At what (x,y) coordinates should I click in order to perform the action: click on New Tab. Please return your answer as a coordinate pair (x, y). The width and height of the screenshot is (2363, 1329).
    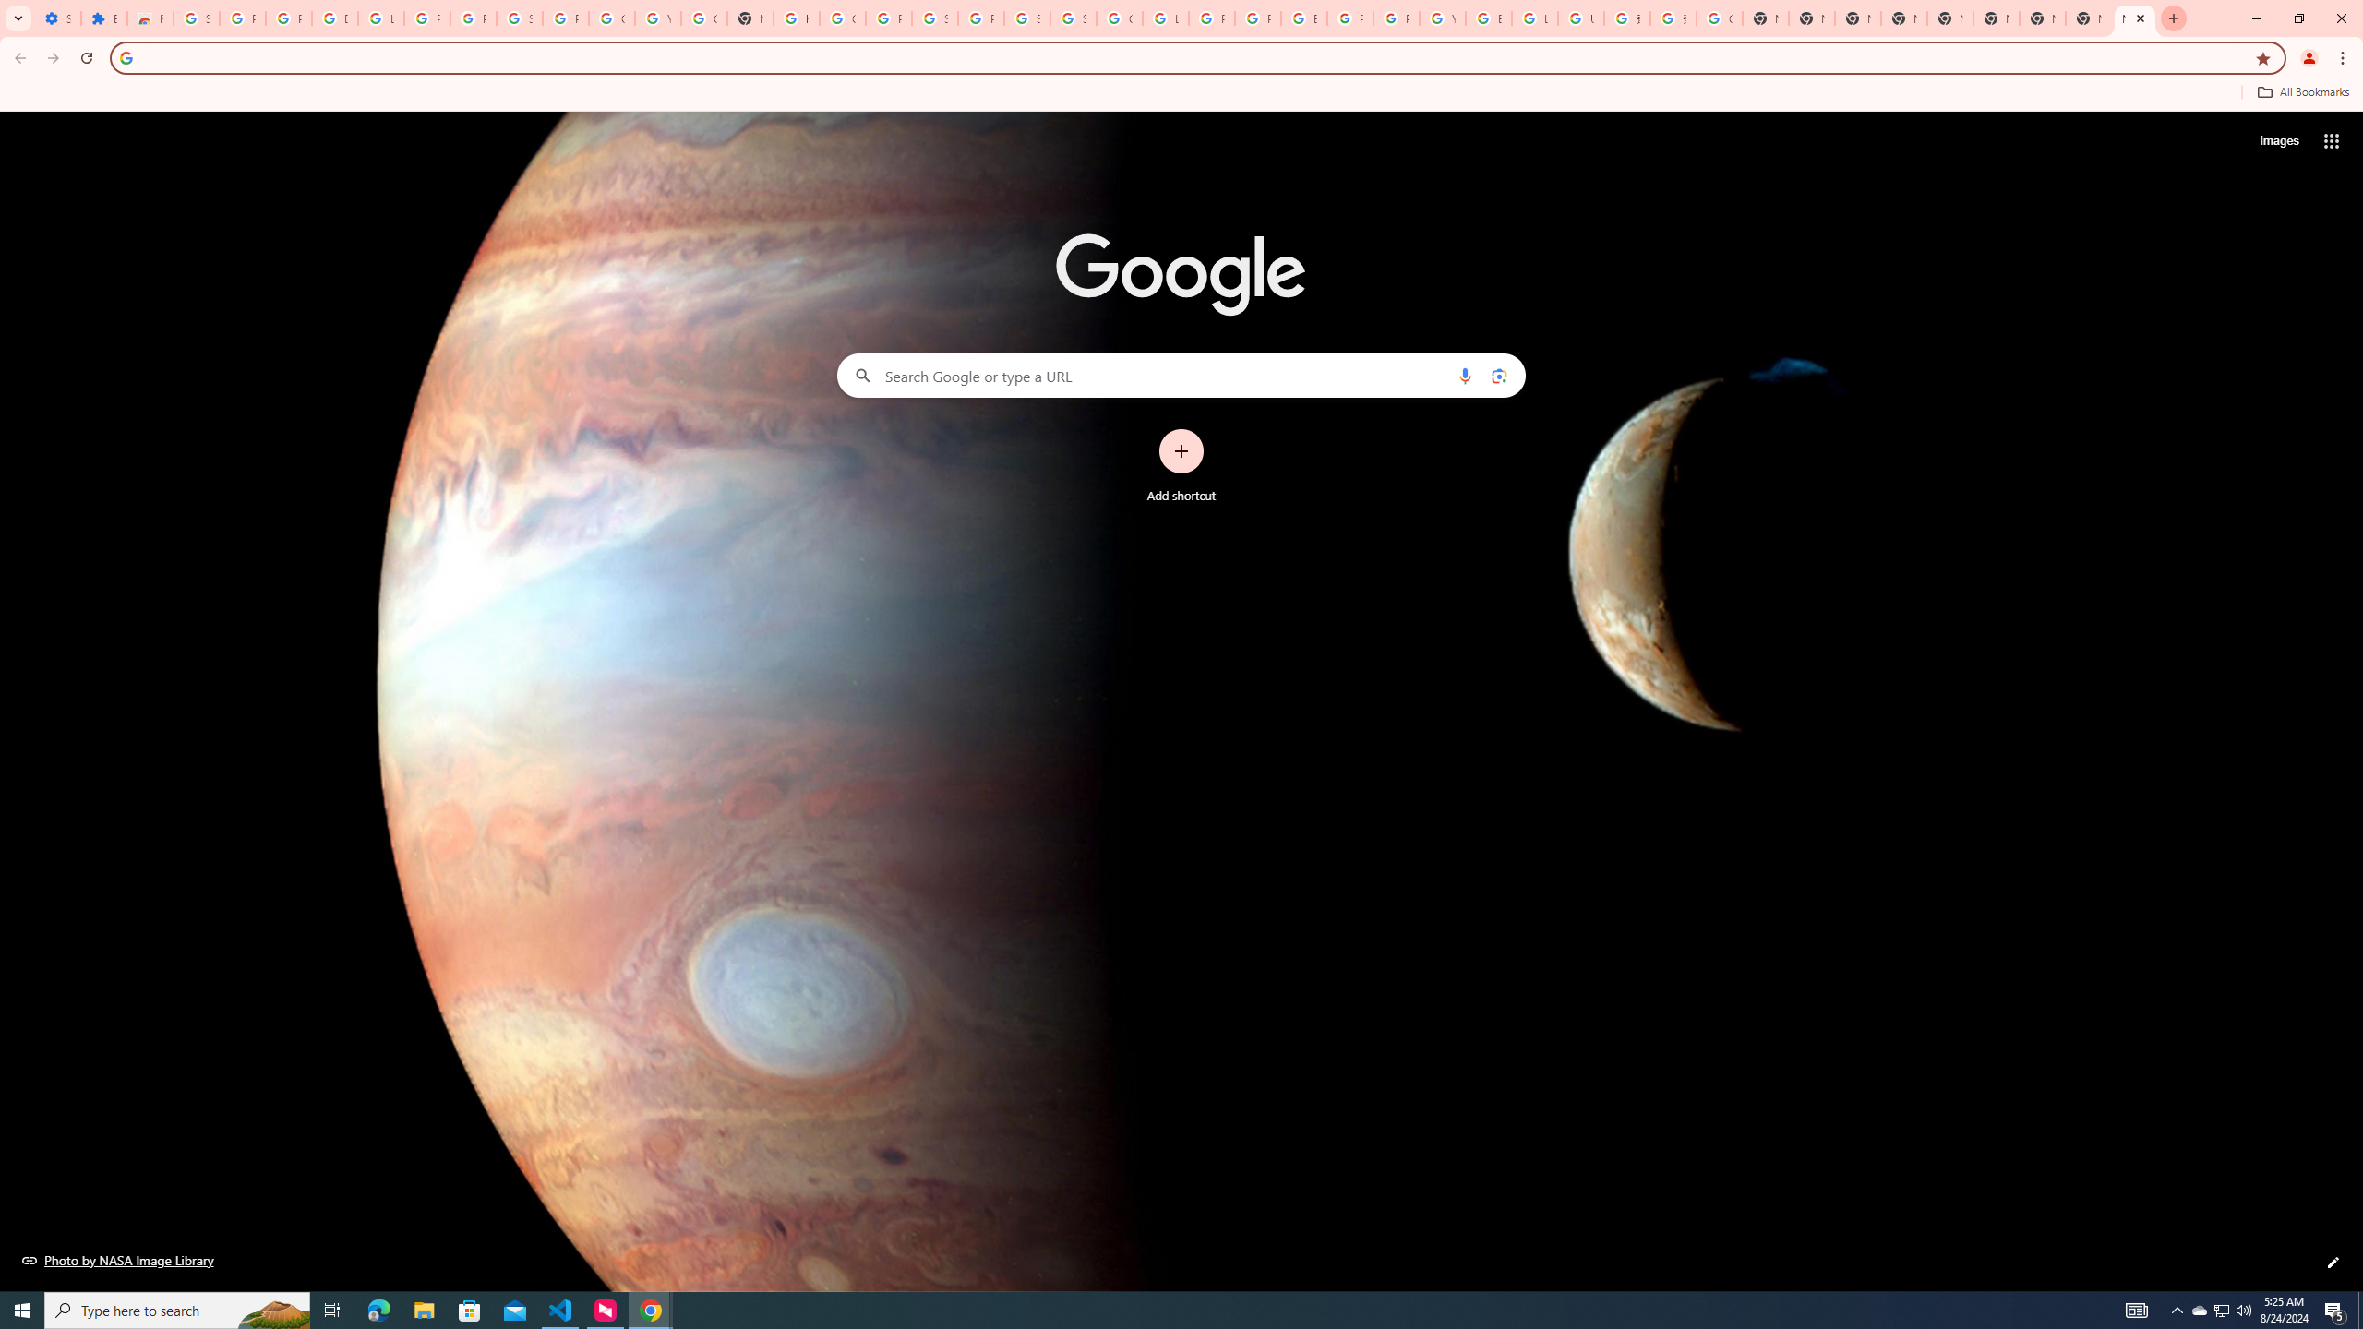
    Looking at the image, I should click on (1904, 18).